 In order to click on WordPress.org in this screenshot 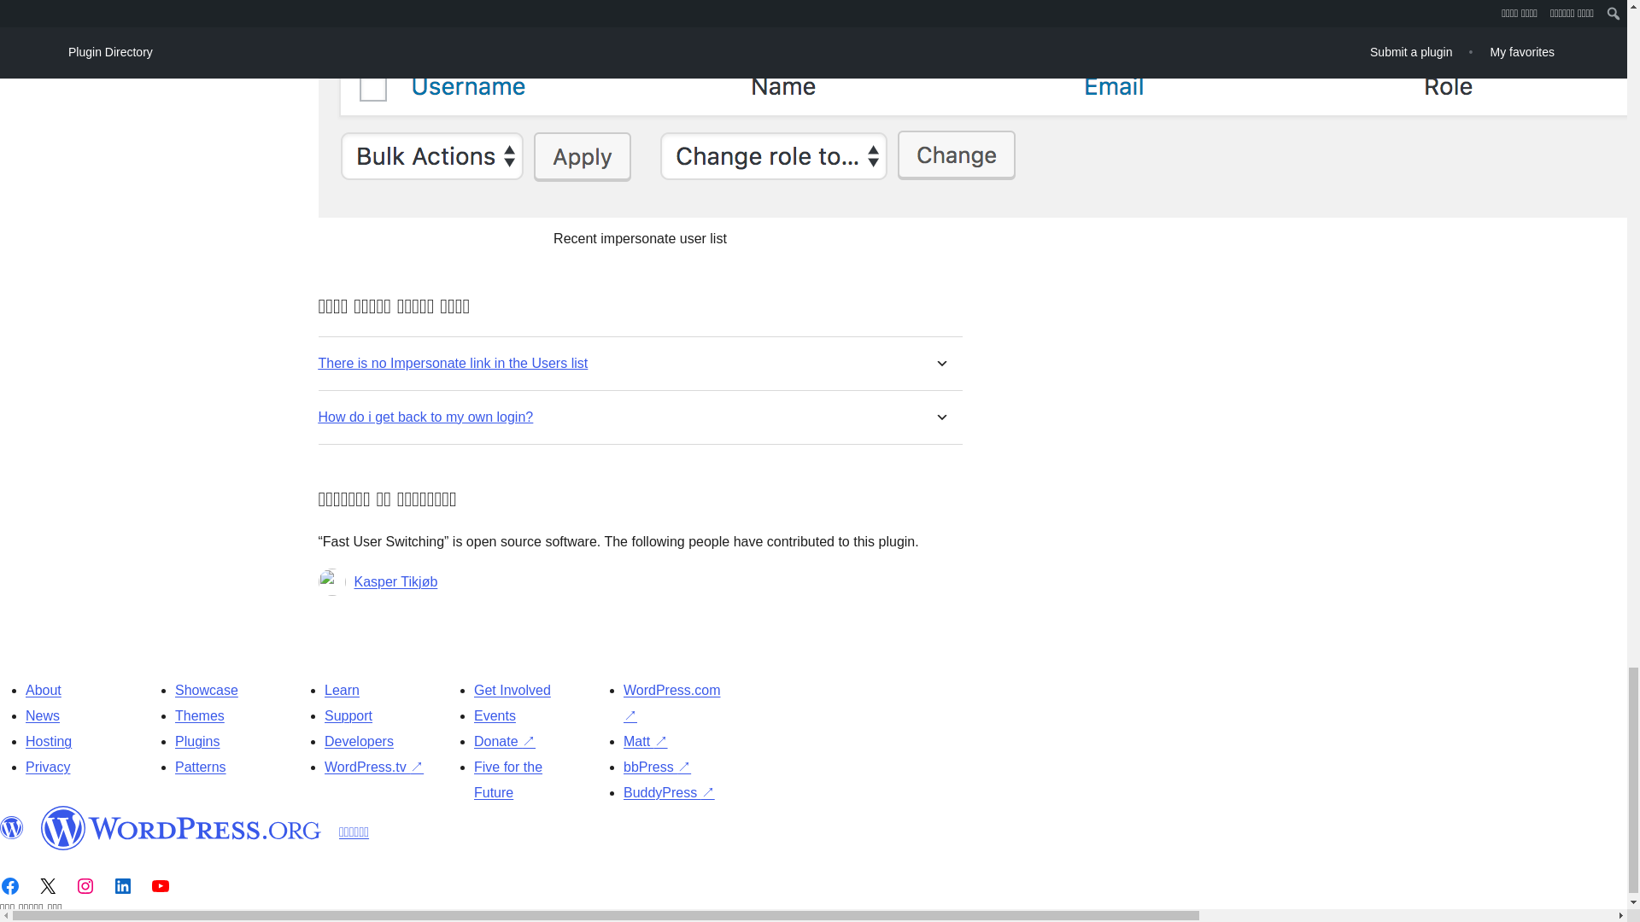, I will do `click(181, 827)`.